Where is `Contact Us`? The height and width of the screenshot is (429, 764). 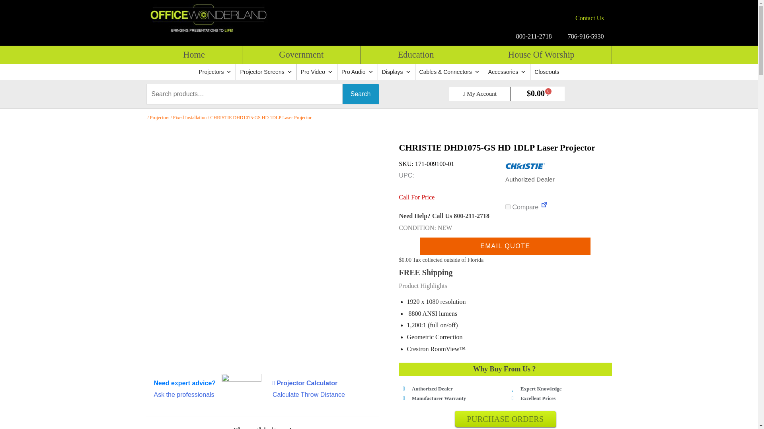 Contact Us is located at coordinates (590, 18).